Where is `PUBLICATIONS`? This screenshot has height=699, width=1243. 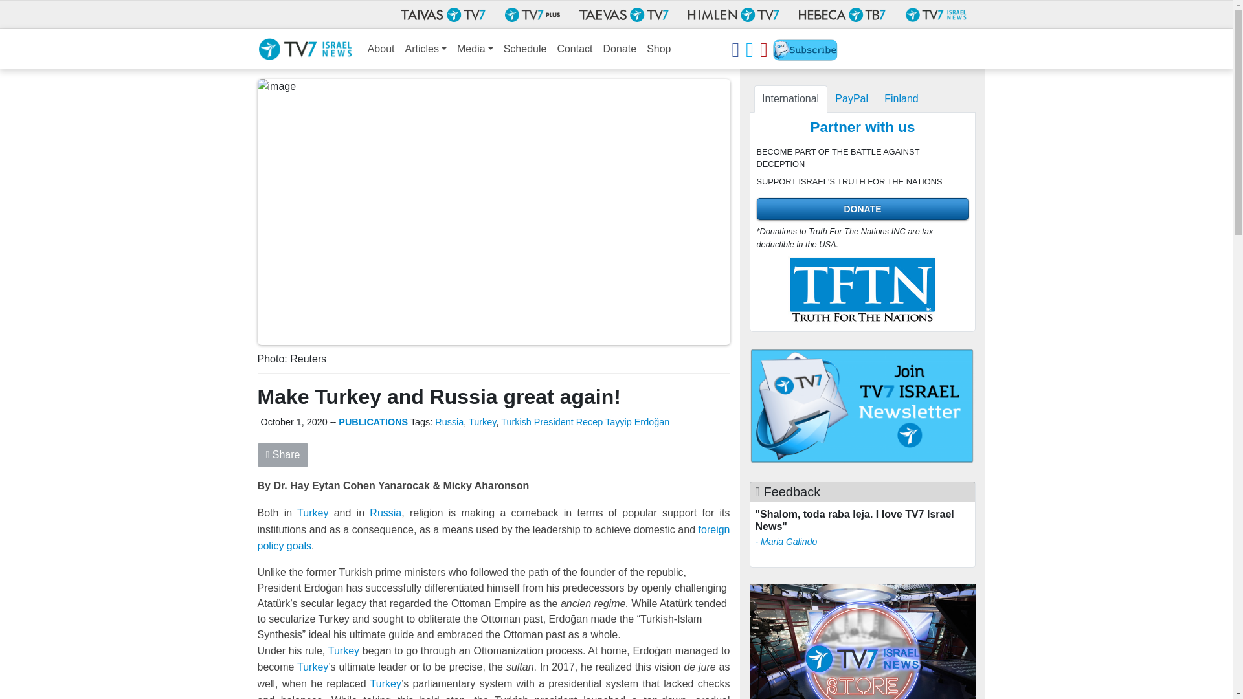 PUBLICATIONS is located at coordinates (373, 421).